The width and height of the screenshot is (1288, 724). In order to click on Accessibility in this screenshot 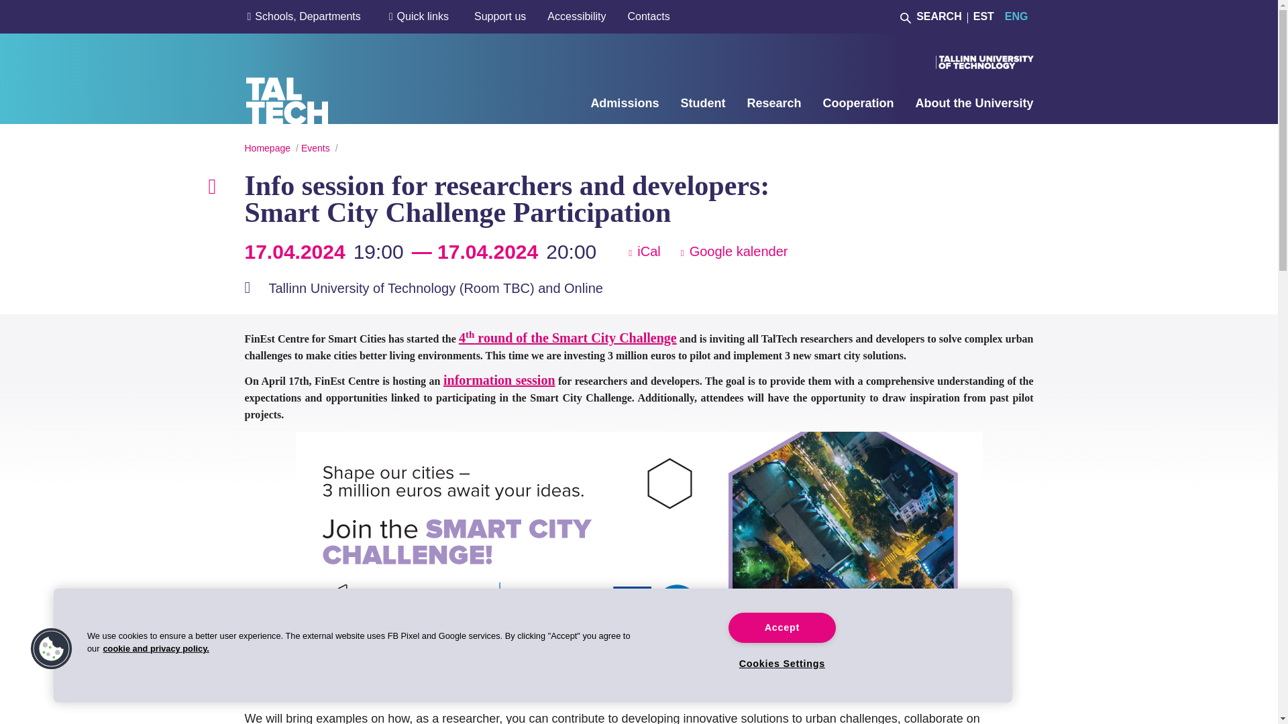, I will do `click(576, 16)`.